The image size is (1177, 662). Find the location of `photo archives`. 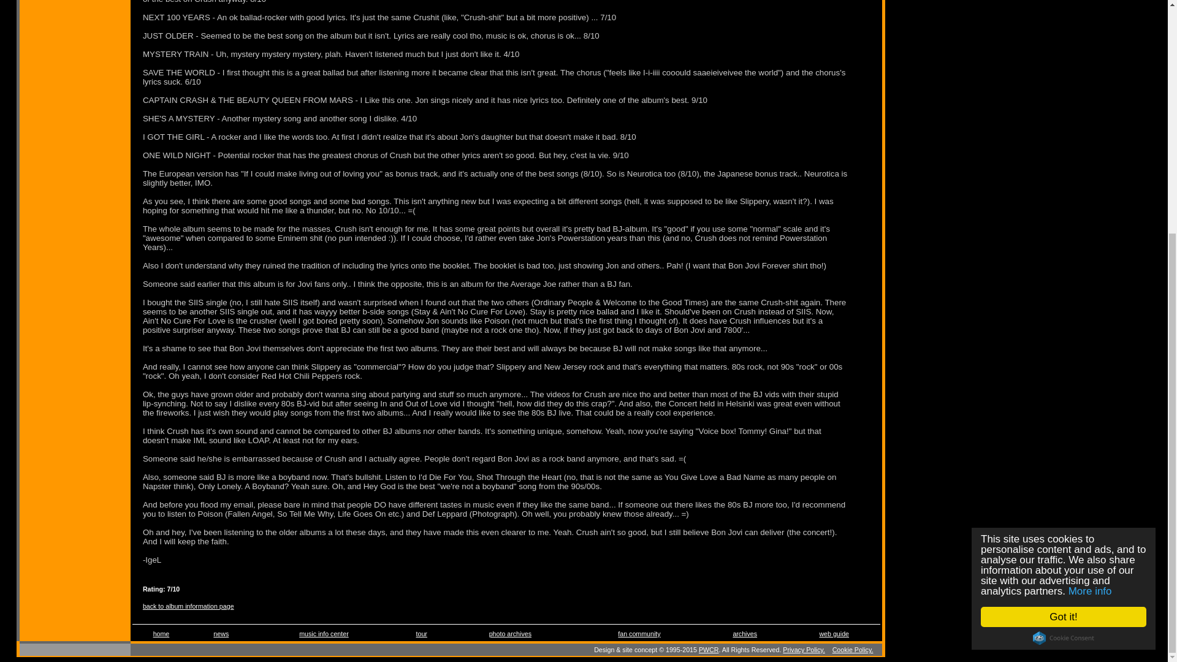

photo archives is located at coordinates (510, 634).